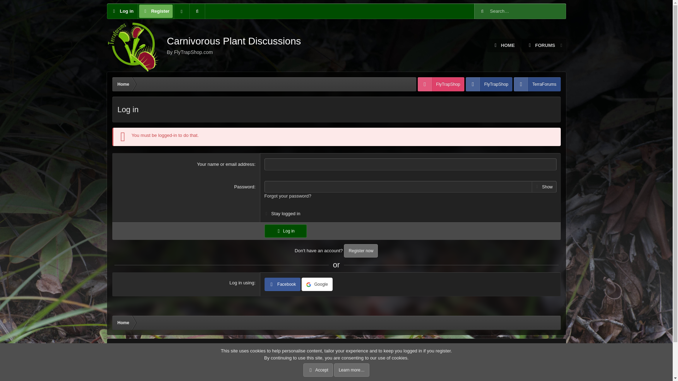 This screenshot has height=381, width=678. What do you see at coordinates (155, 11) in the screenshot?
I see `Log in` at bounding box center [155, 11].